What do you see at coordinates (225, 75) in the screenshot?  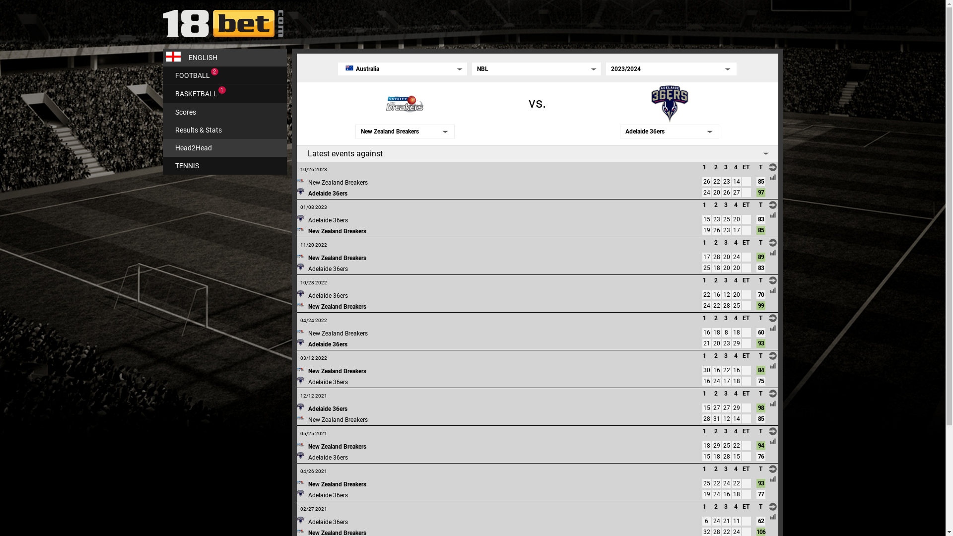 I see `FOOTBALL
2` at bounding box center [225, 75].